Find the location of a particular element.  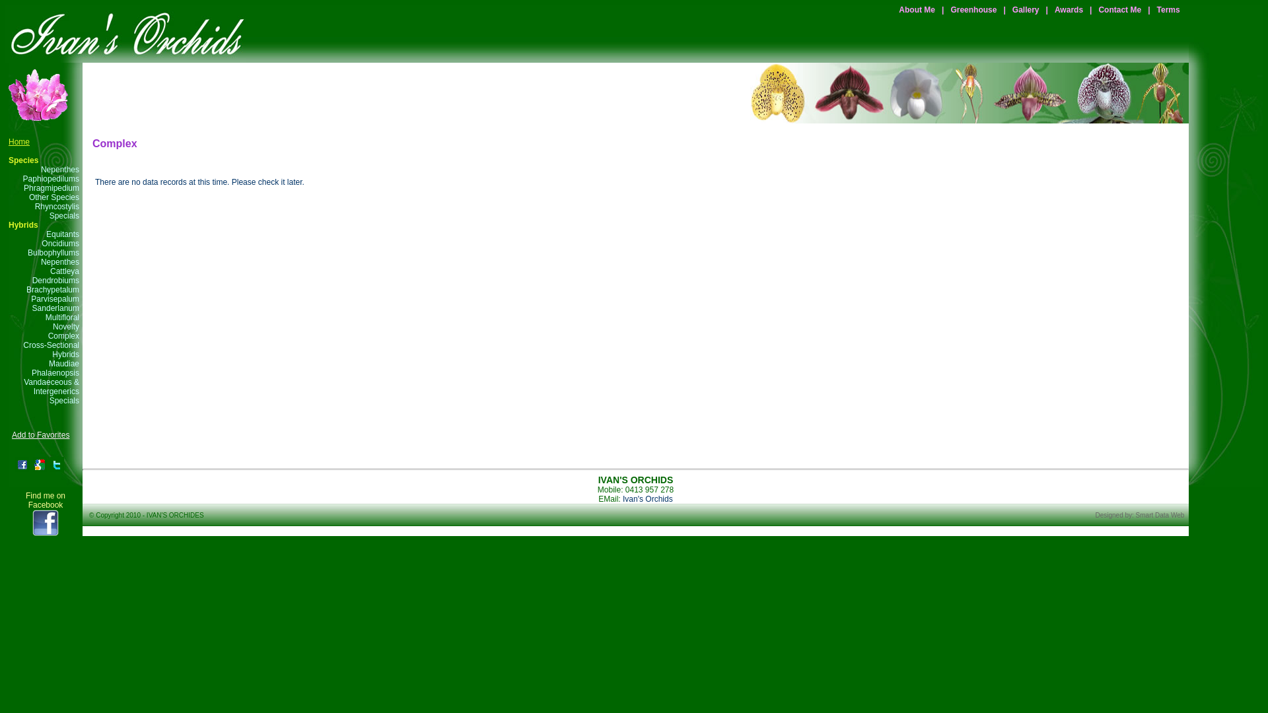

Multifloral is located at coordinates (62, 318).